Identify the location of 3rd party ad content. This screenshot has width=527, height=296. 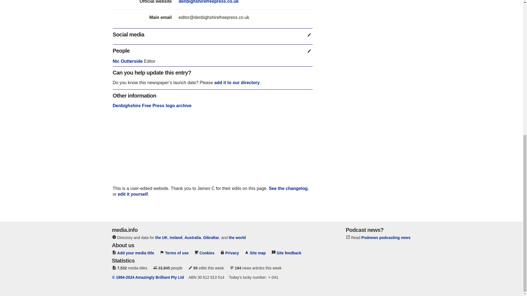
(212, 208).